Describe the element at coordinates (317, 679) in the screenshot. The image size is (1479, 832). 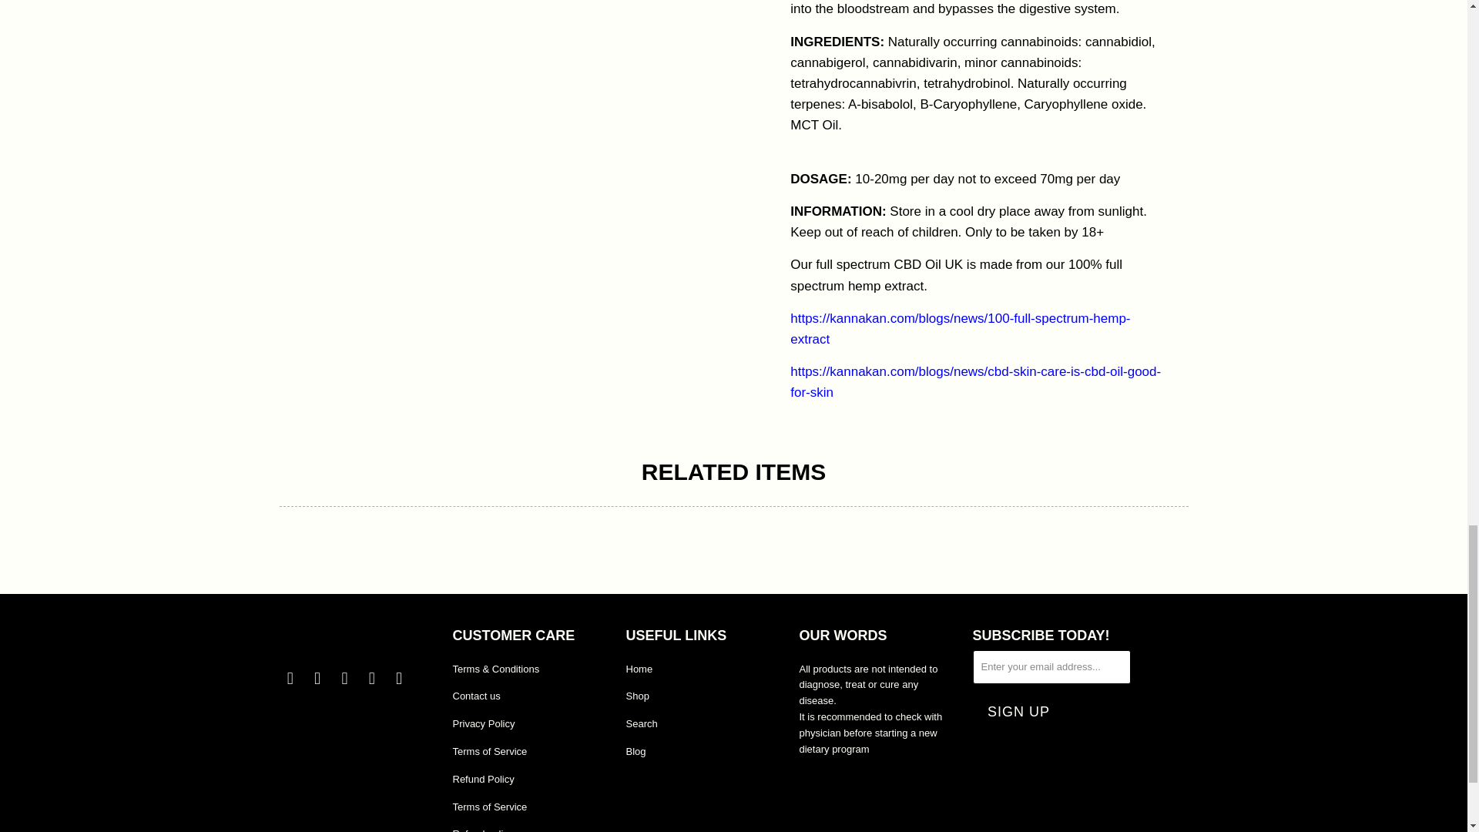
I see `kannakan on Facebook` at that location.